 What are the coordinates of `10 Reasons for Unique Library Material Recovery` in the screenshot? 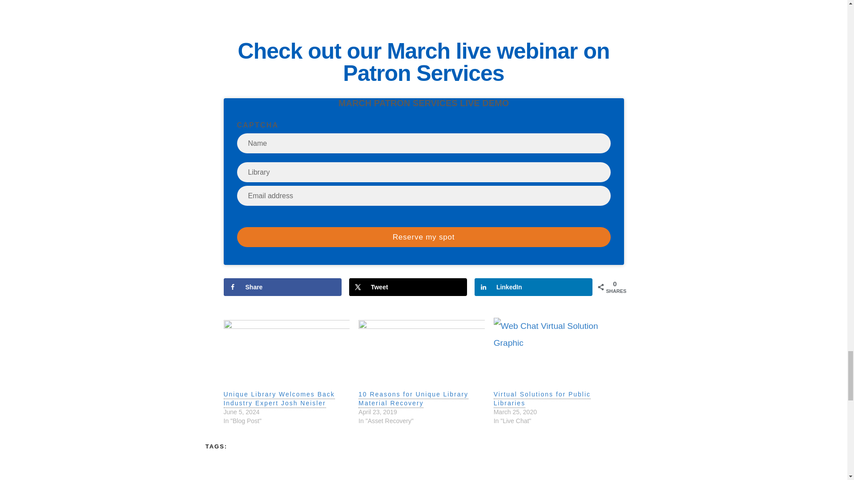 It's located at (413, 399).